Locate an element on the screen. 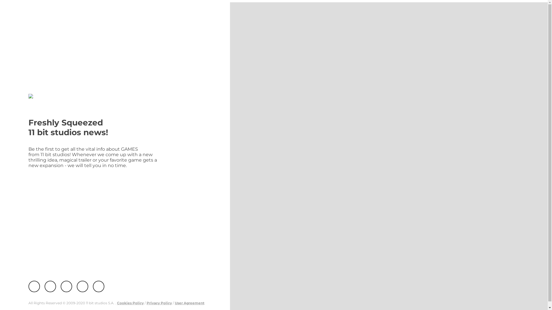  Privacy Policy is located at coordinates (159, 303).